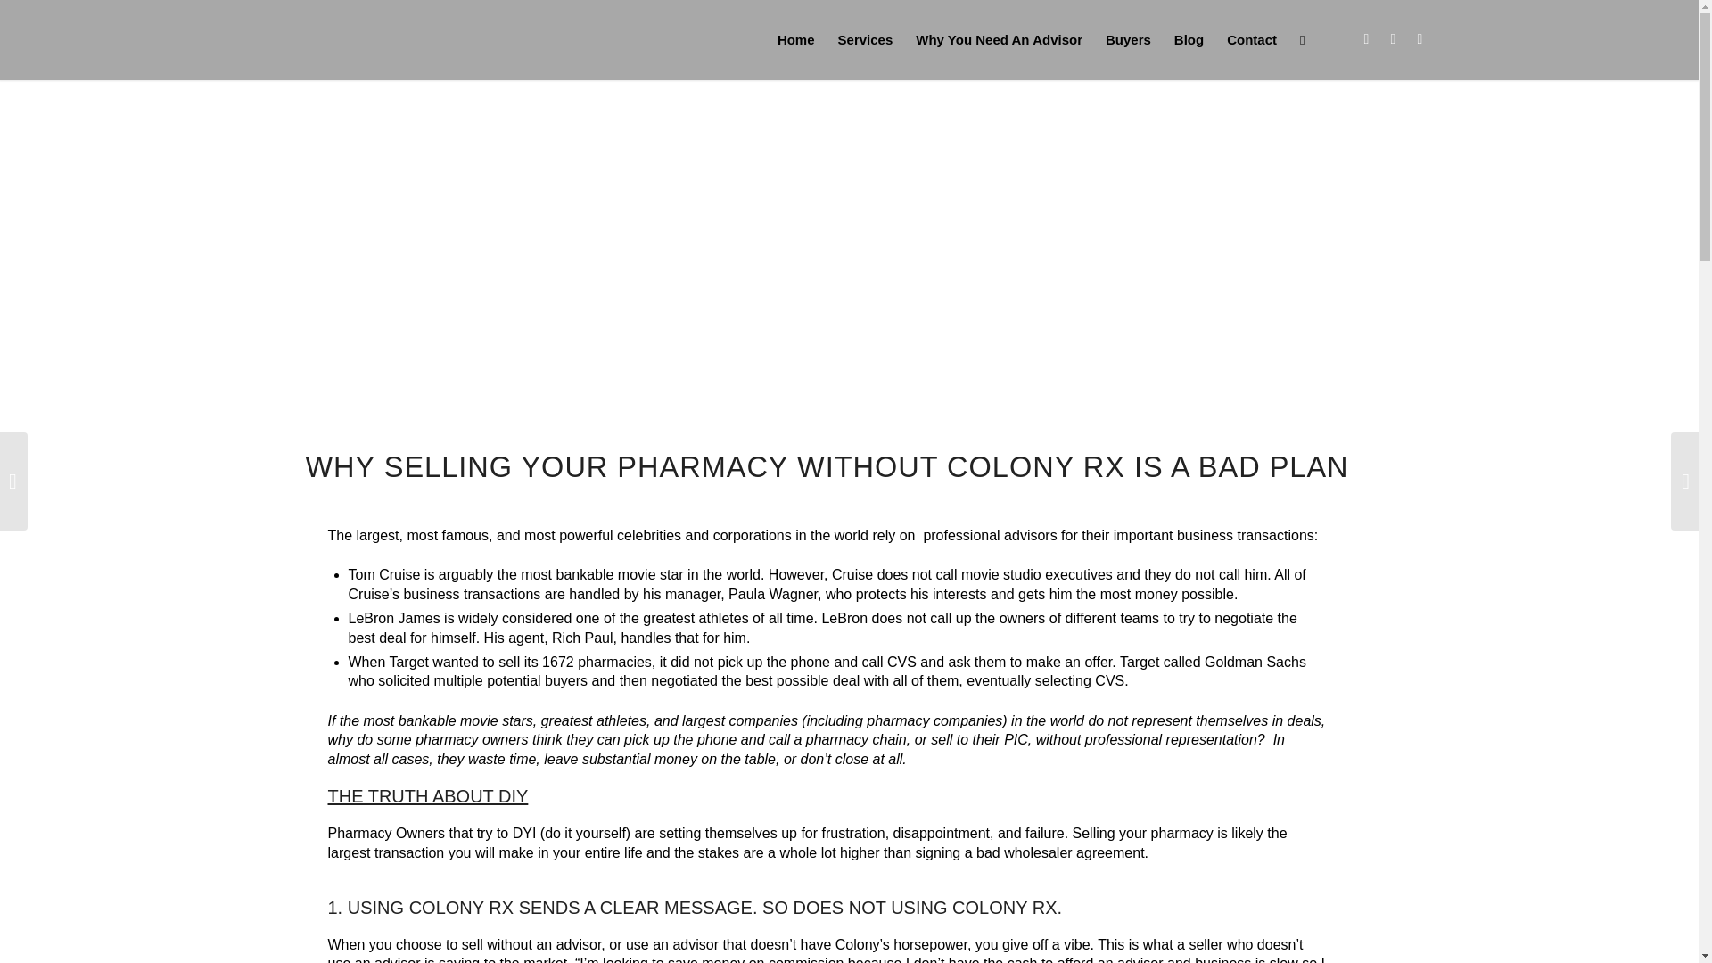  Describe the element at coordinates (999, 39) in the screenshot. I see `Why You Need An Advisor` at that location.